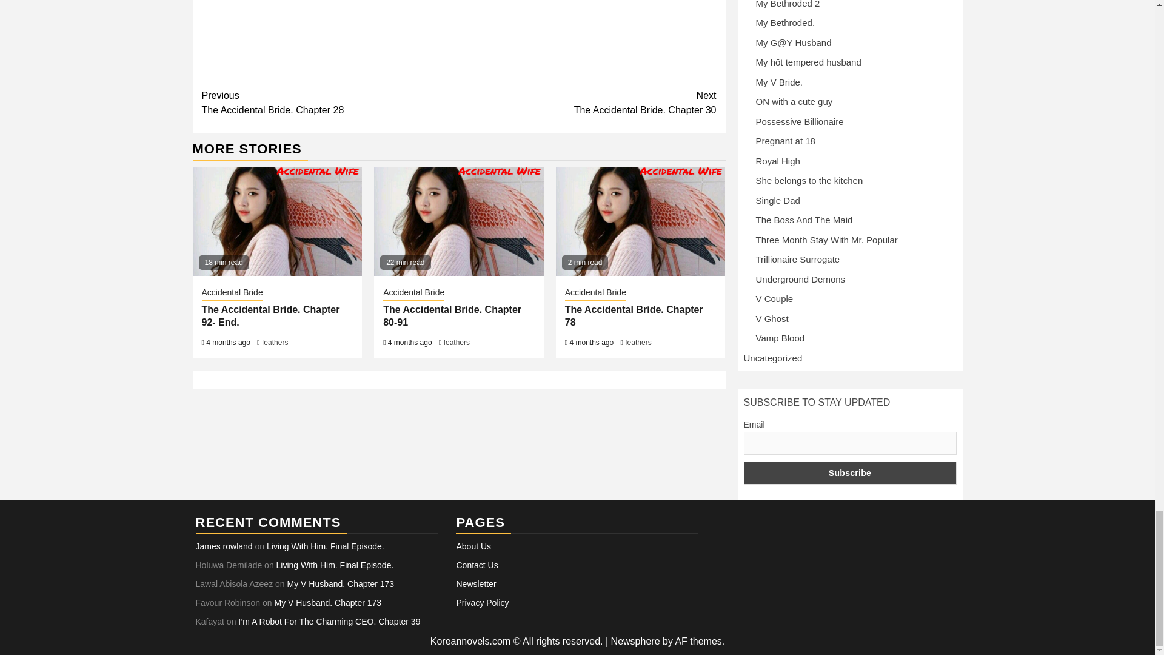 This screenshot has width=1164, height=655. I want to click on Advertisement, so click(458, 38).